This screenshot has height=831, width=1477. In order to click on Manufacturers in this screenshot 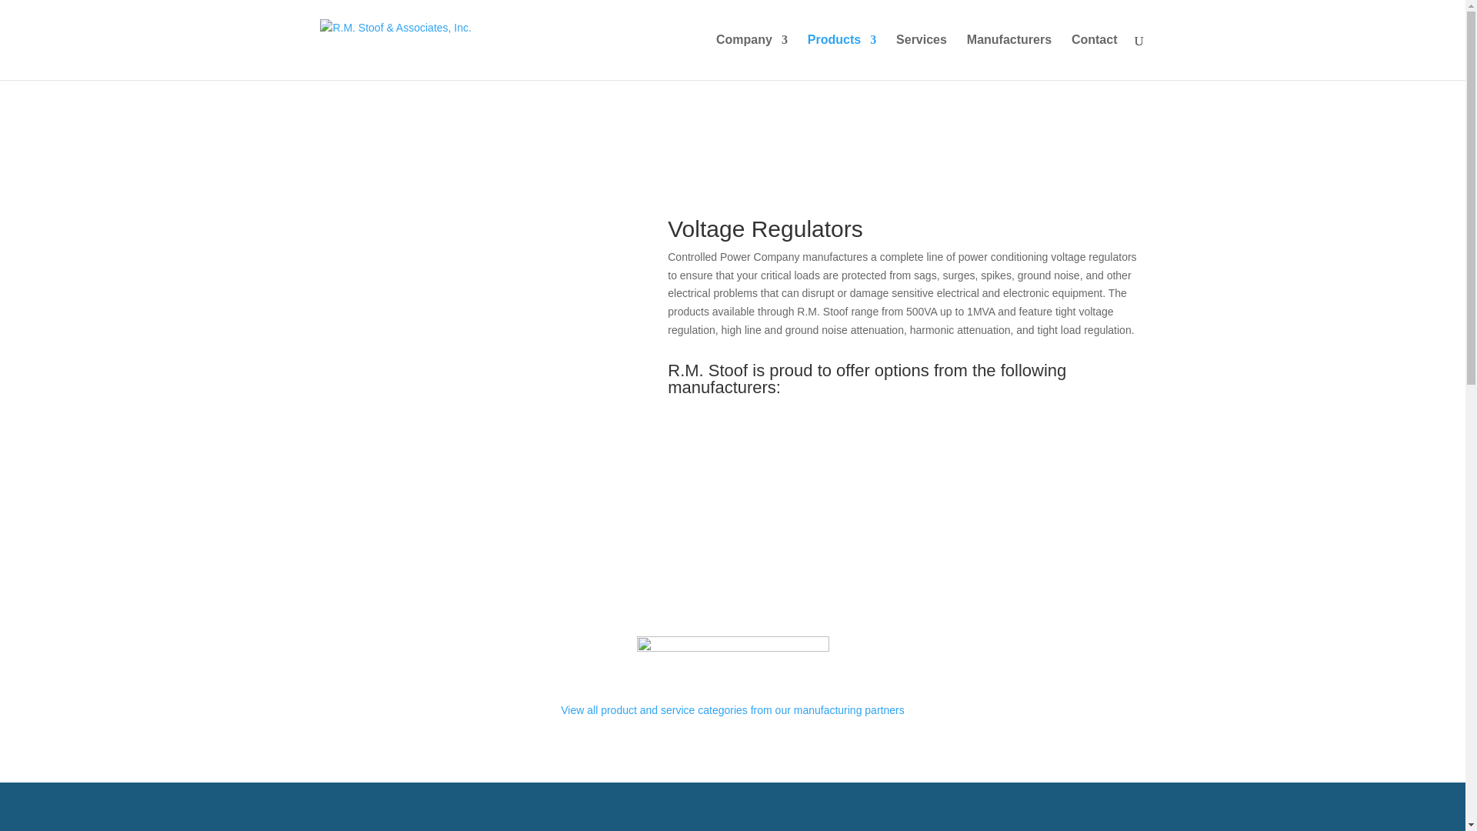, I will do `click(1009, 57)`.